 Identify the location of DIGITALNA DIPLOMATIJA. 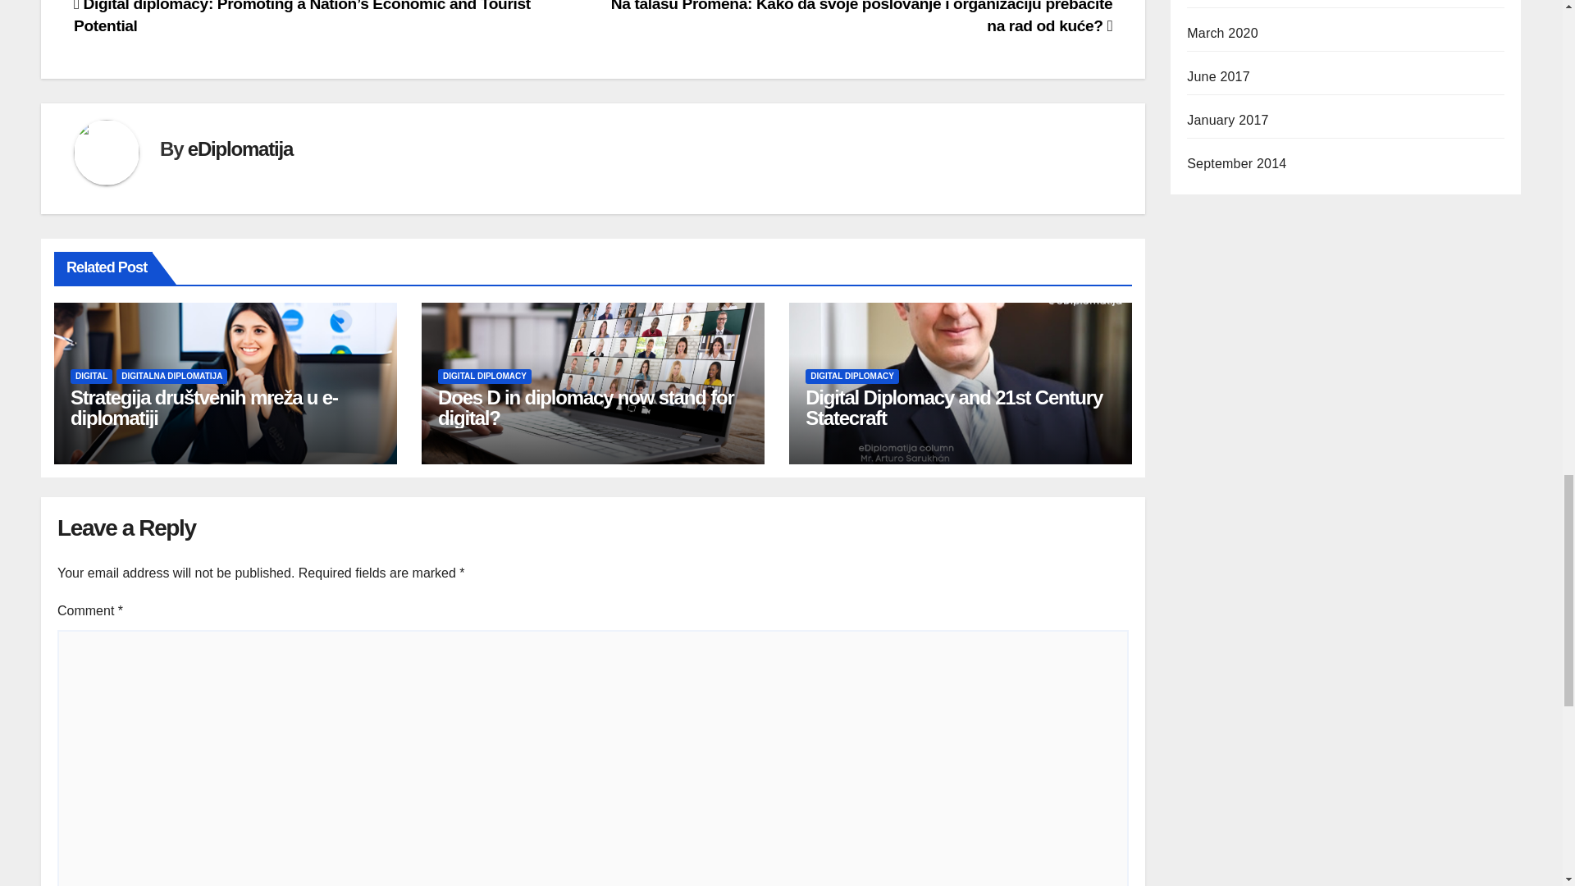
(171, 376).